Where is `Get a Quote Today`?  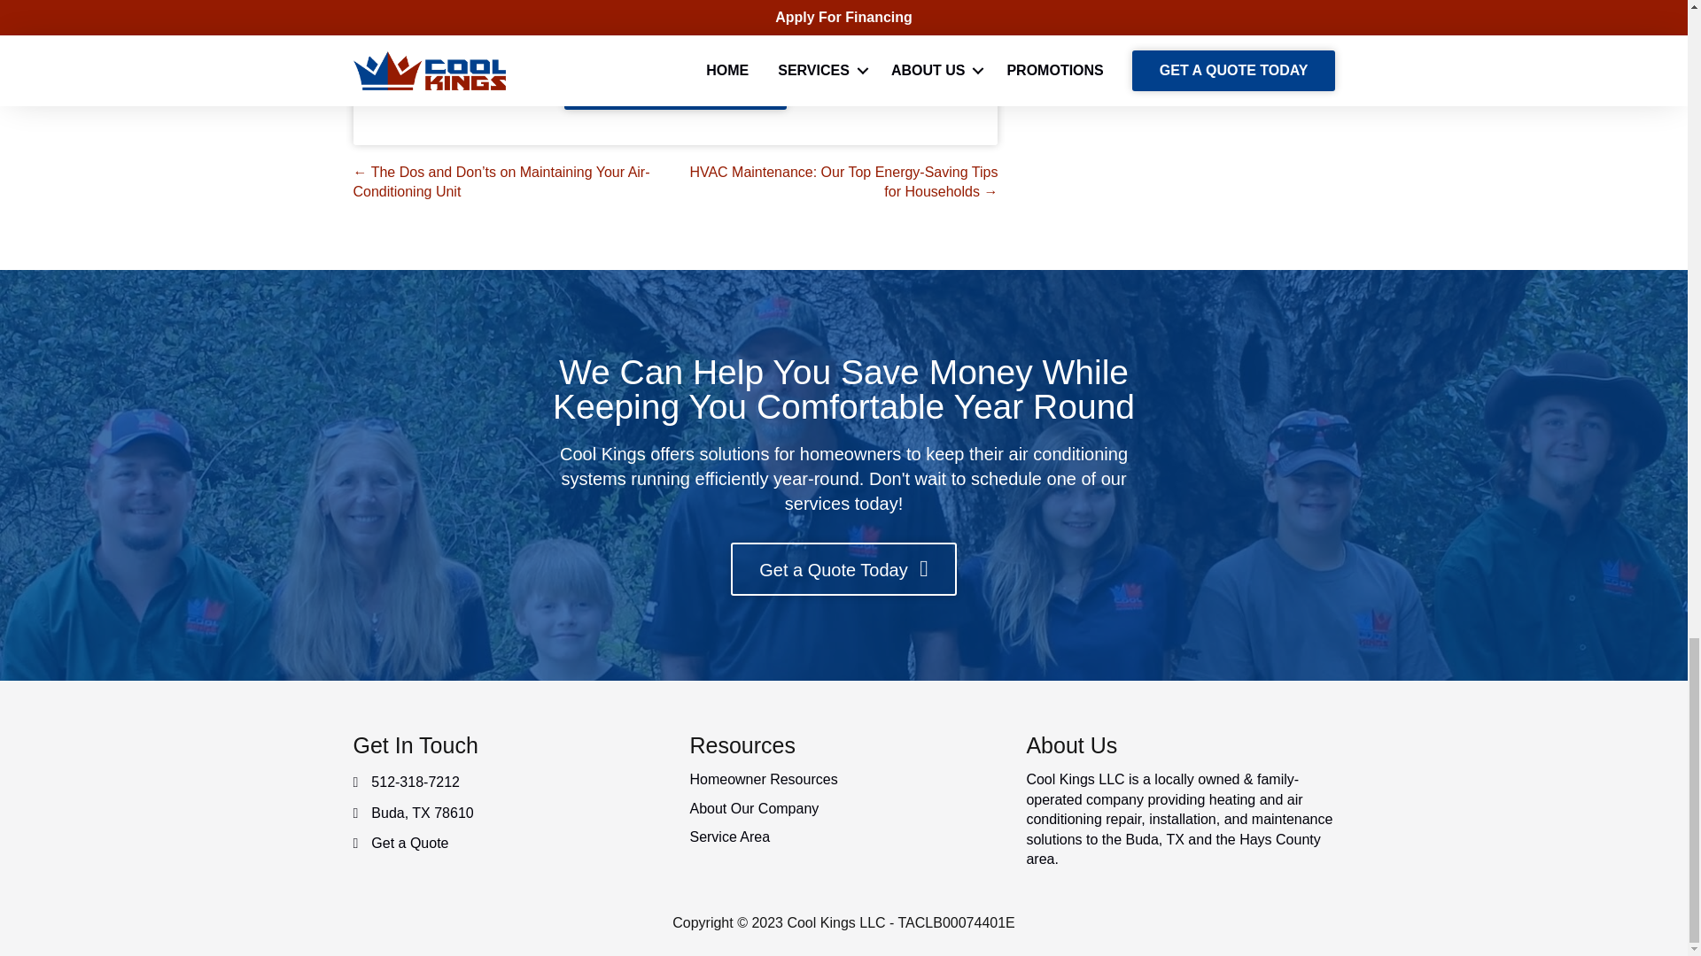 Get a Quote Today is located at coordinates (843, 569).